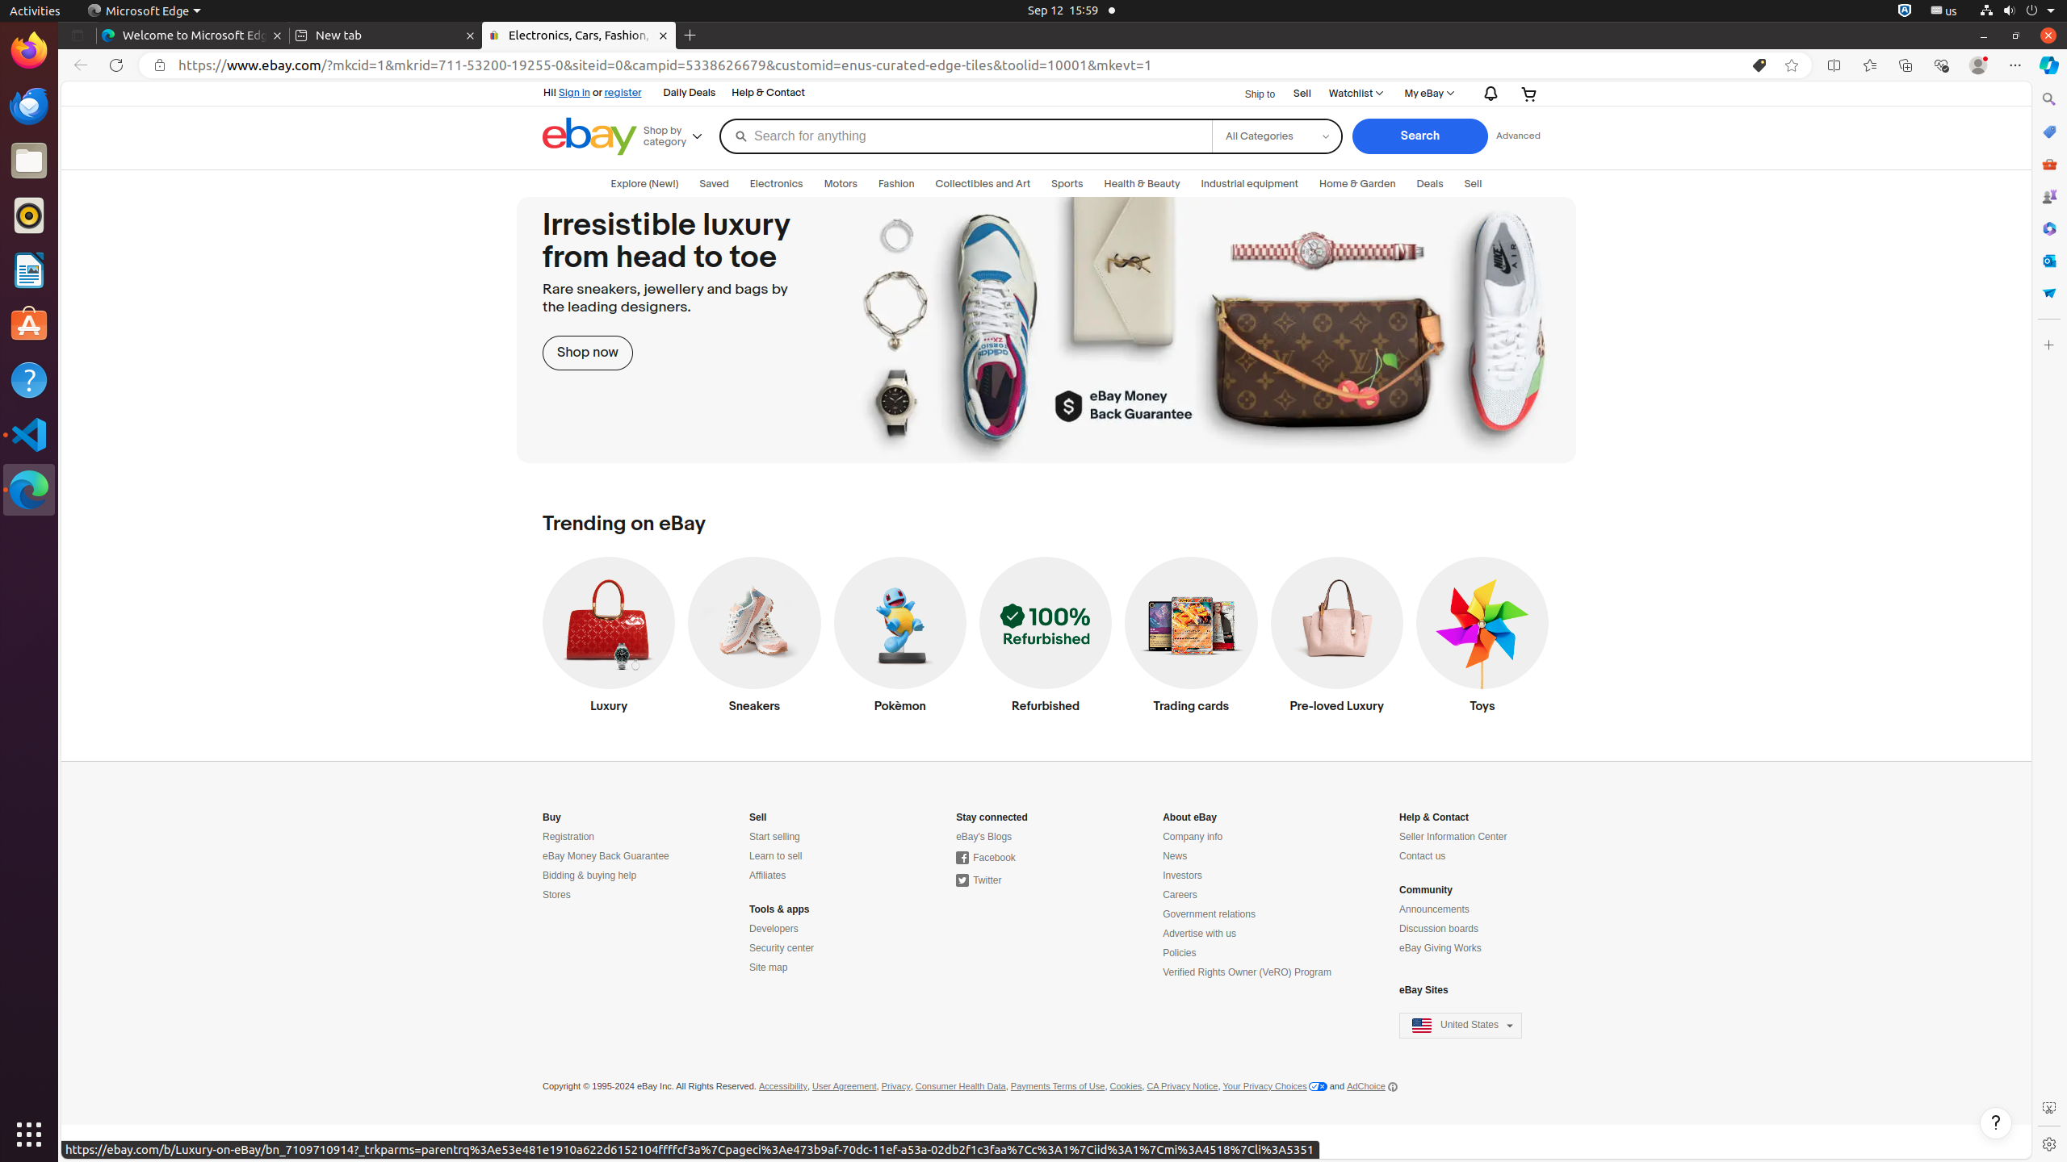  I want to click on Sell, so click(1302, 94).